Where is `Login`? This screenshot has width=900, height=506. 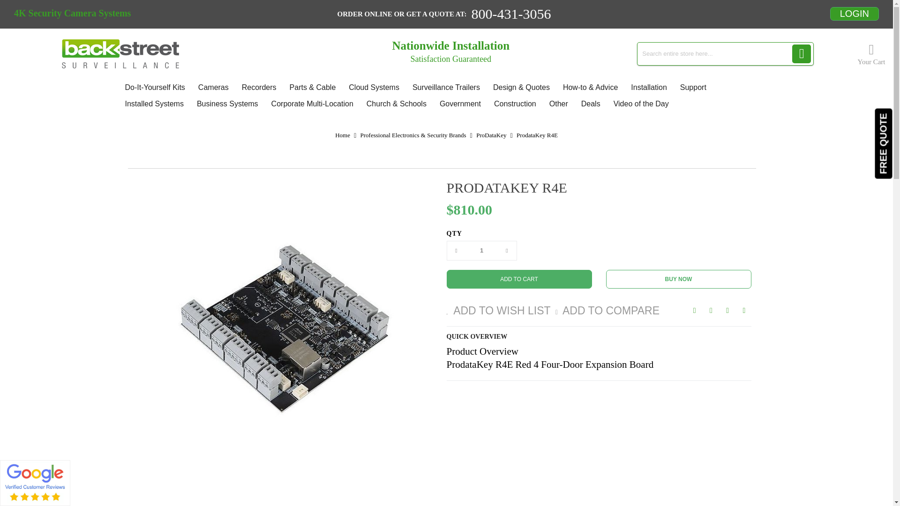
Login is located at coordinates (854, 13).